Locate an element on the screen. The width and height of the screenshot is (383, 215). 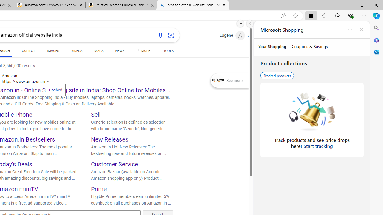
TOOLS is located at coordinates (168, 51).